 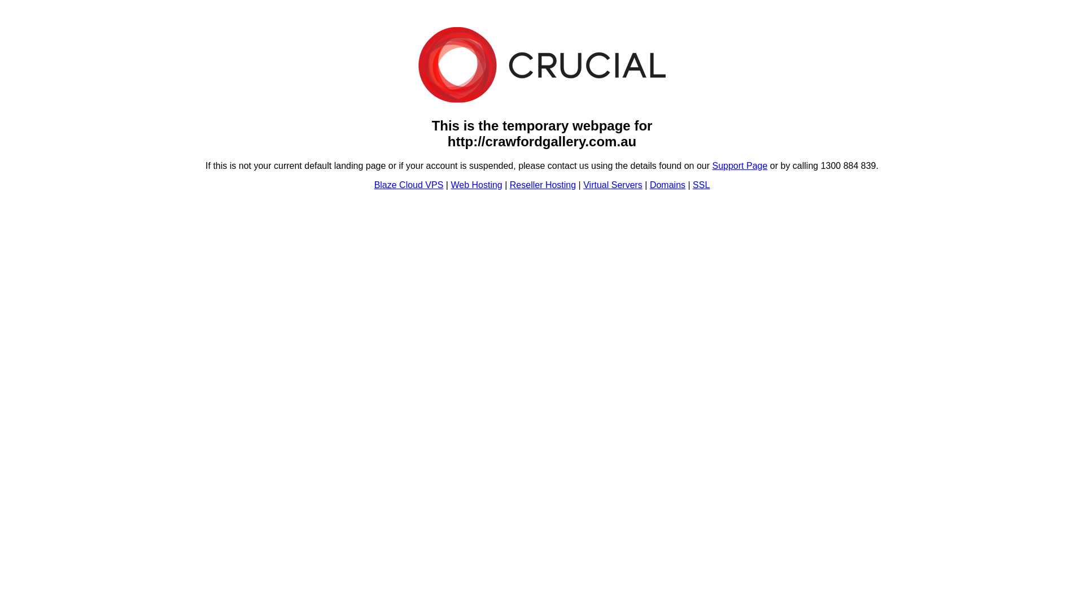 I want to click on Support Page, so click(x=740, y=166).